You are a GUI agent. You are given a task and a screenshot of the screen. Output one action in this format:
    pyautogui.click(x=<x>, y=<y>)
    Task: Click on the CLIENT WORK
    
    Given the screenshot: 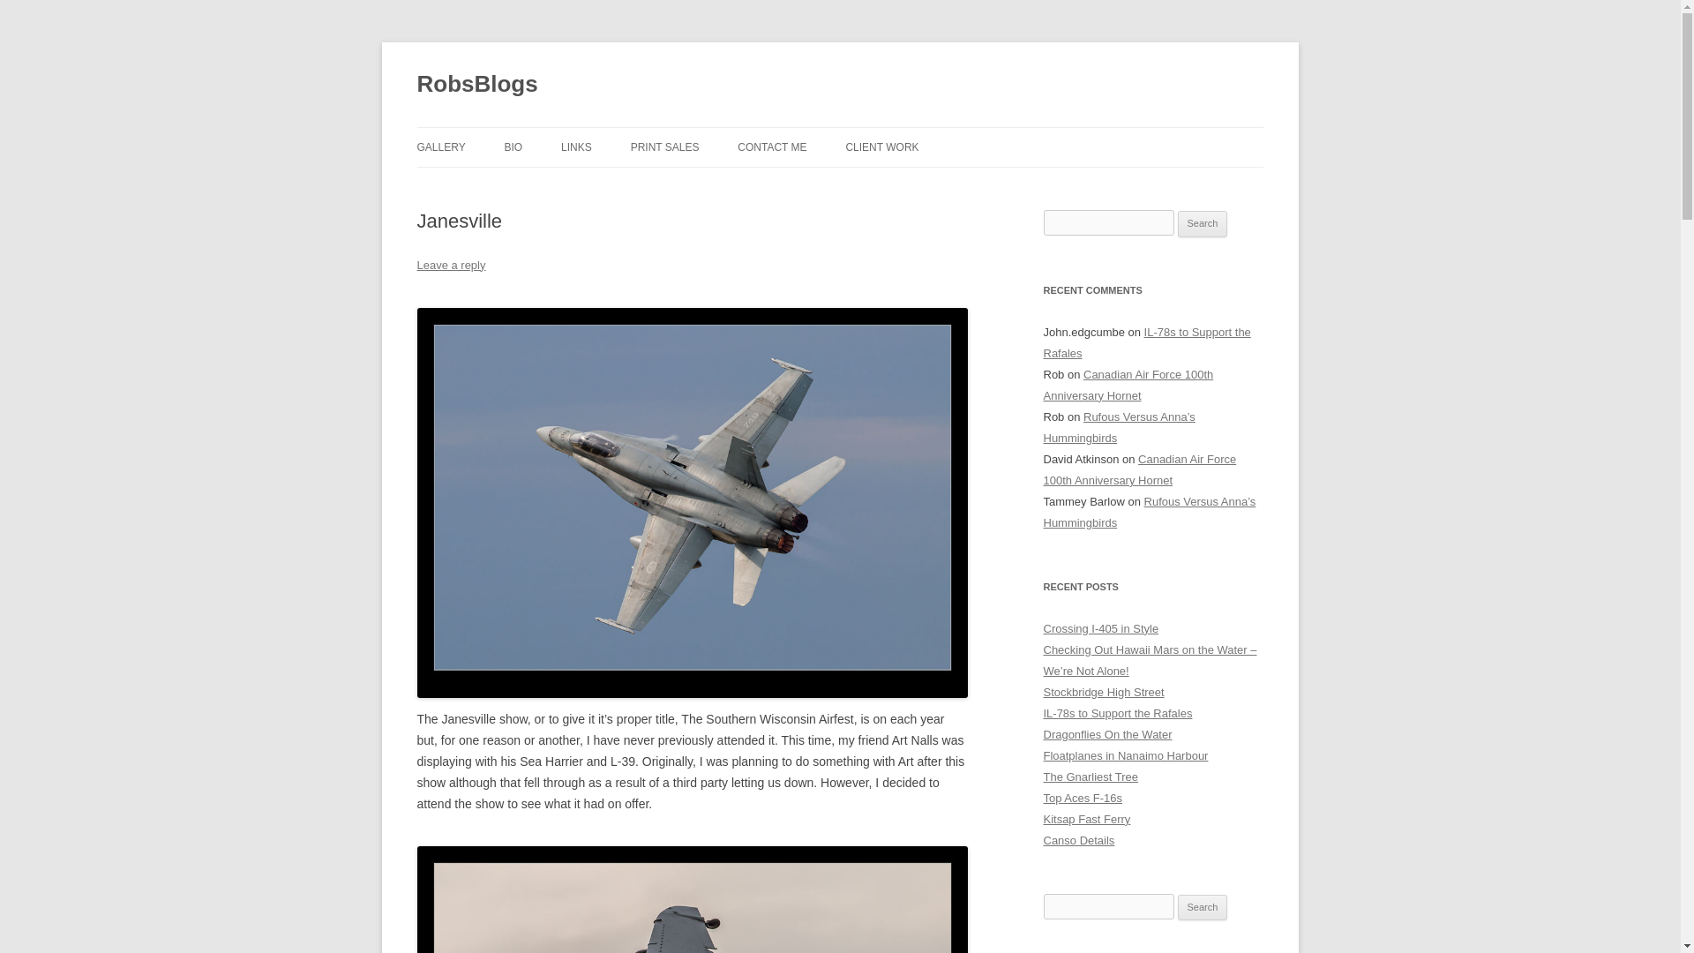 What is the action you would take?
    pyautogui.click(x=881, y=146)
    